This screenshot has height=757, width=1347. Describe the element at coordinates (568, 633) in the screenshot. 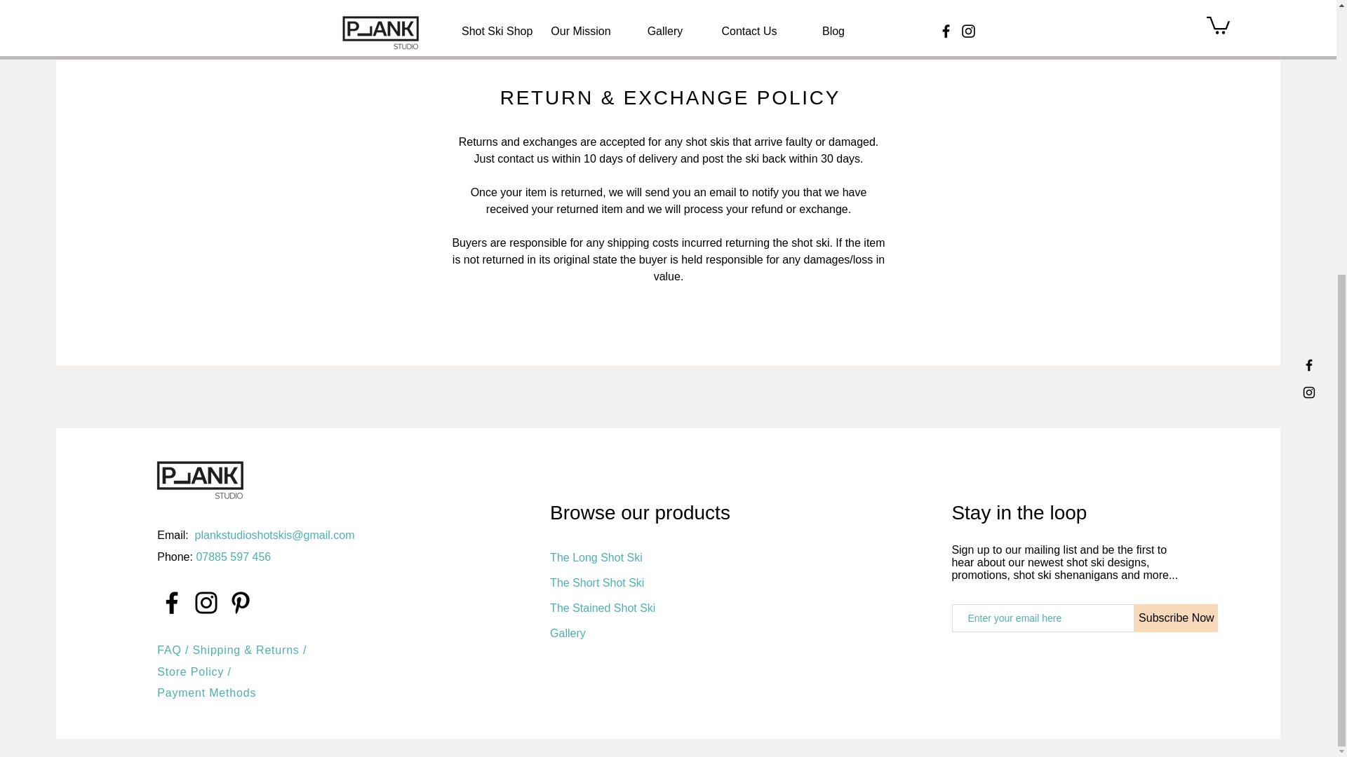

I see `Gallery` at that location.